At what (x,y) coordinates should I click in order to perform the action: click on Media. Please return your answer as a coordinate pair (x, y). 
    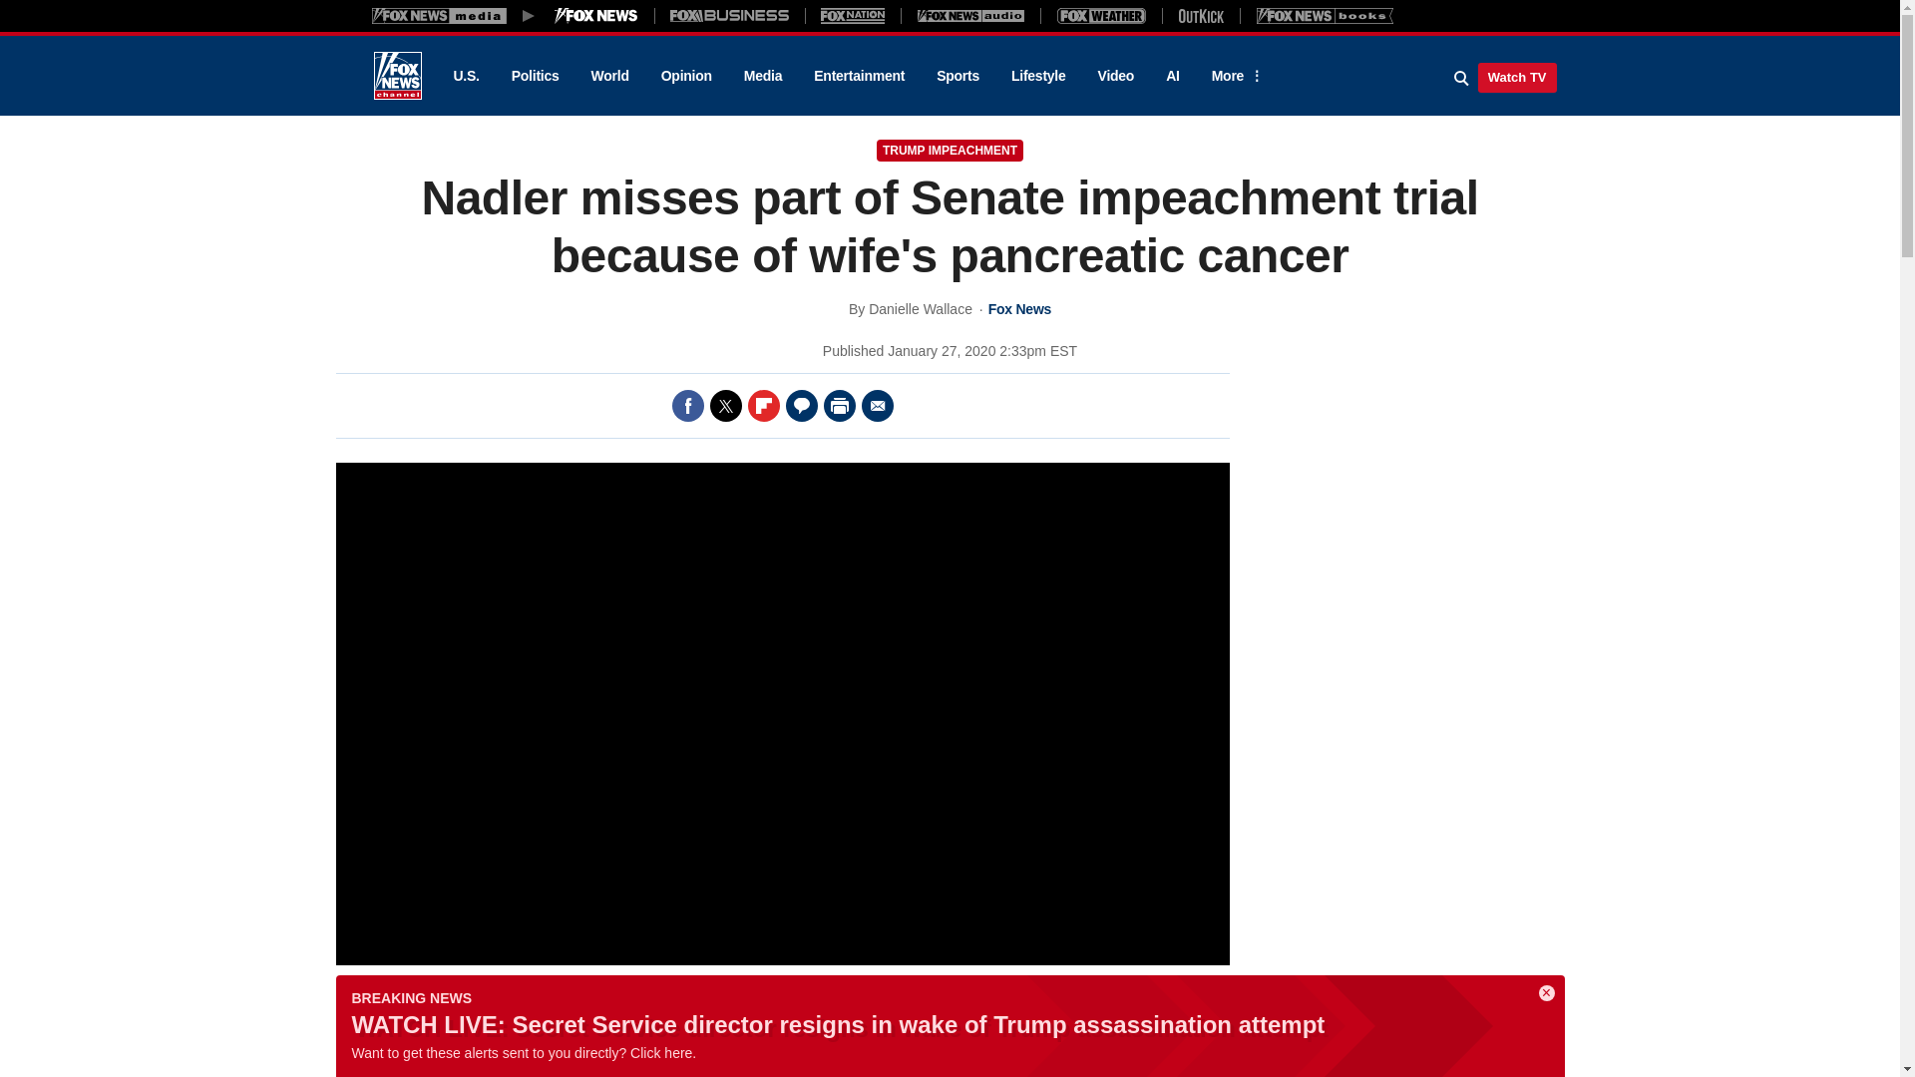
    Looking at the image, I should click on (762, 76).